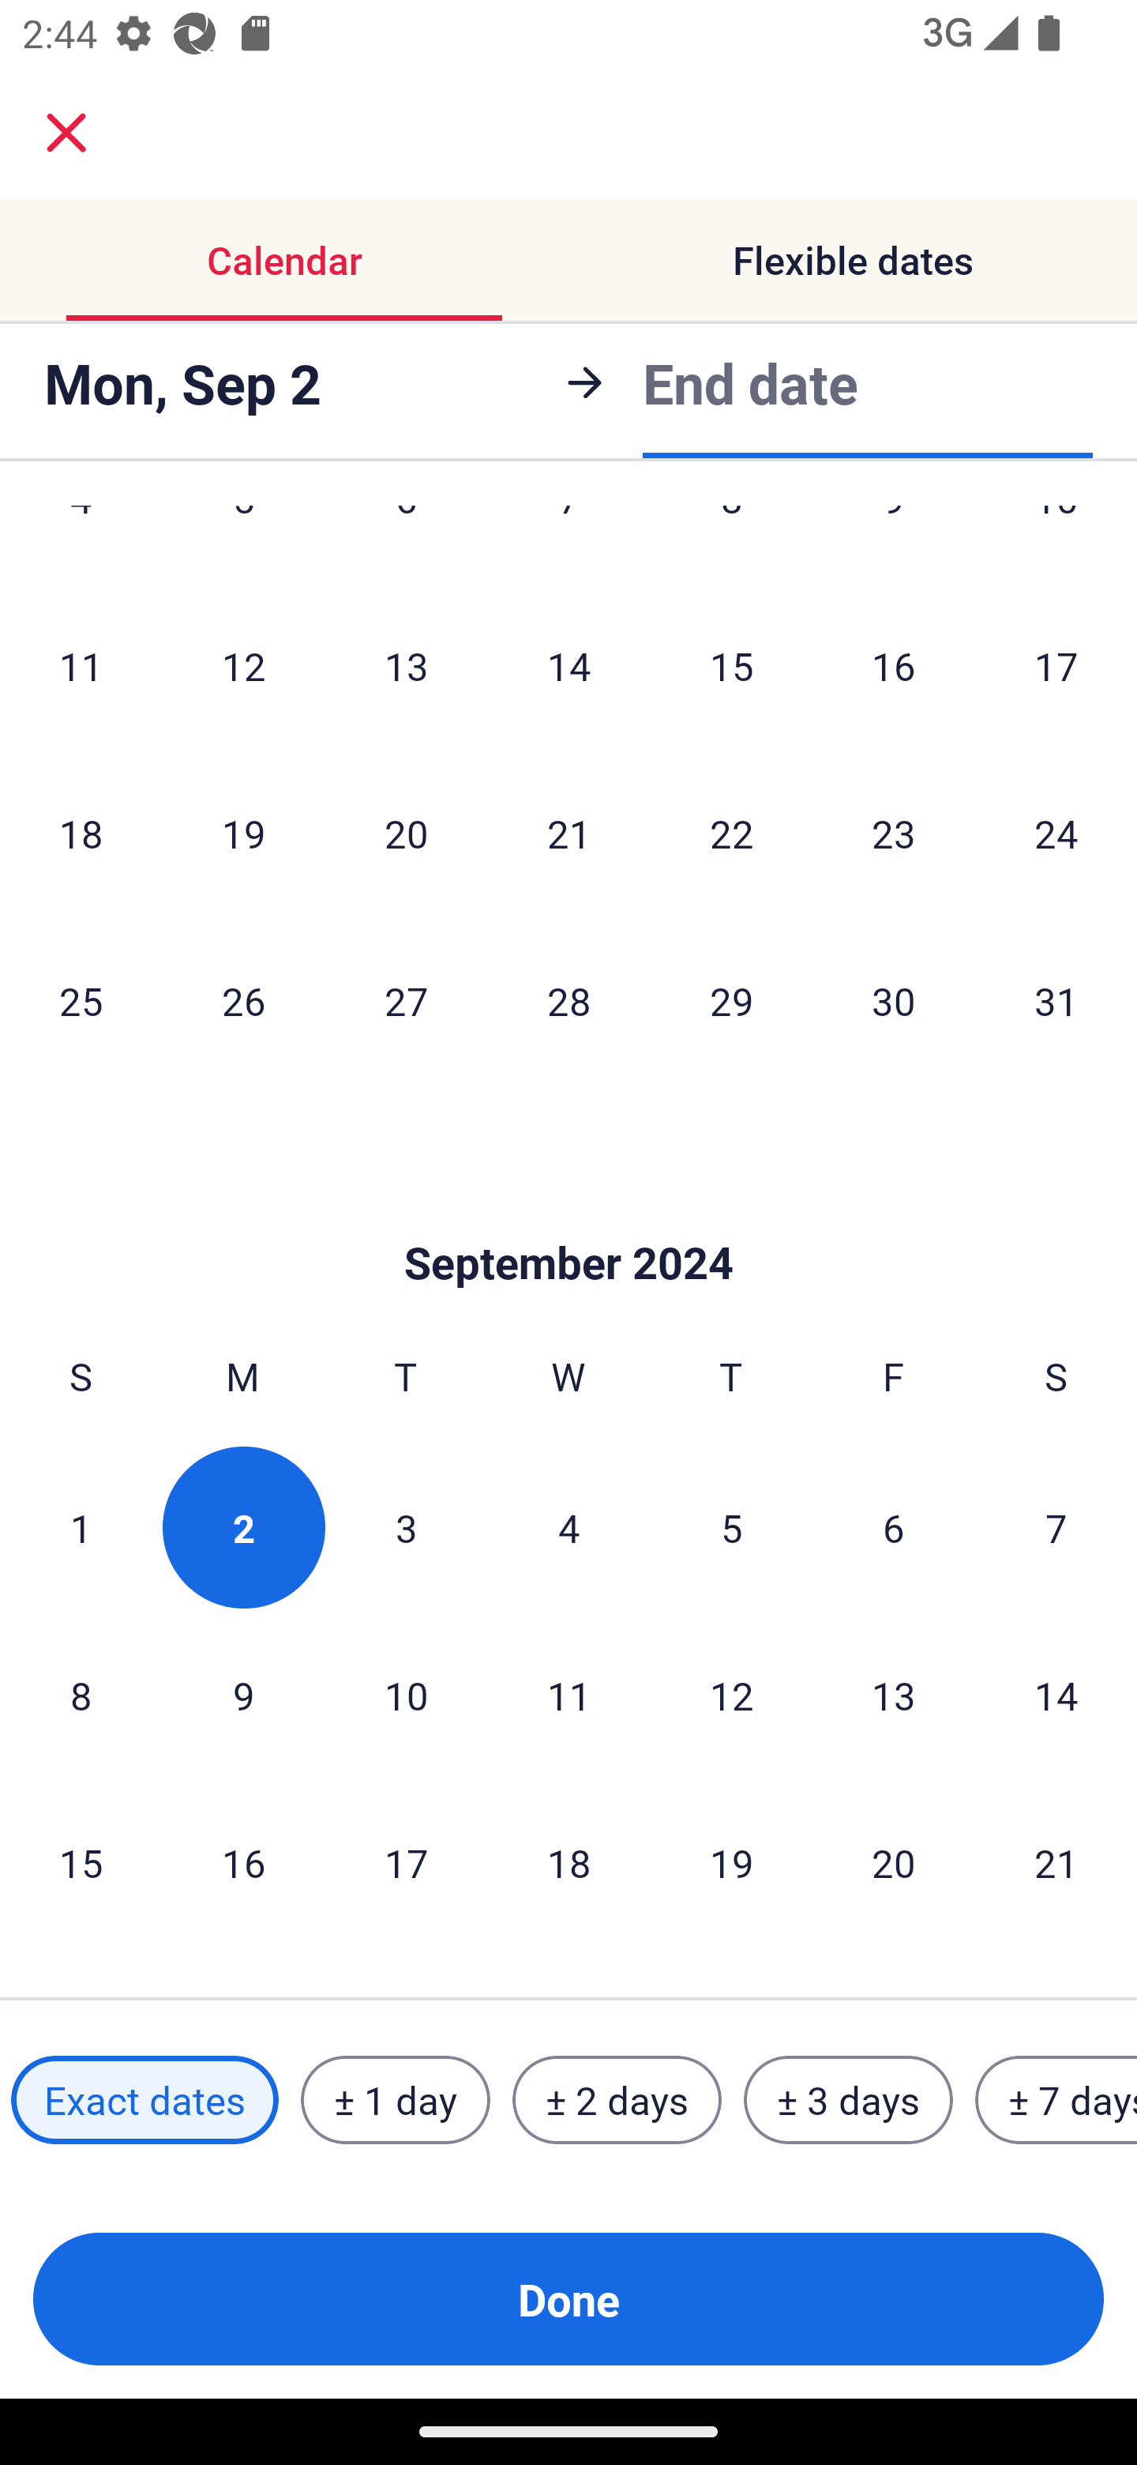 The height and width of the screenshot is (2465, 1137). I want to click on 10 Tuesday, September 10, 2024, so click(406, 1695).